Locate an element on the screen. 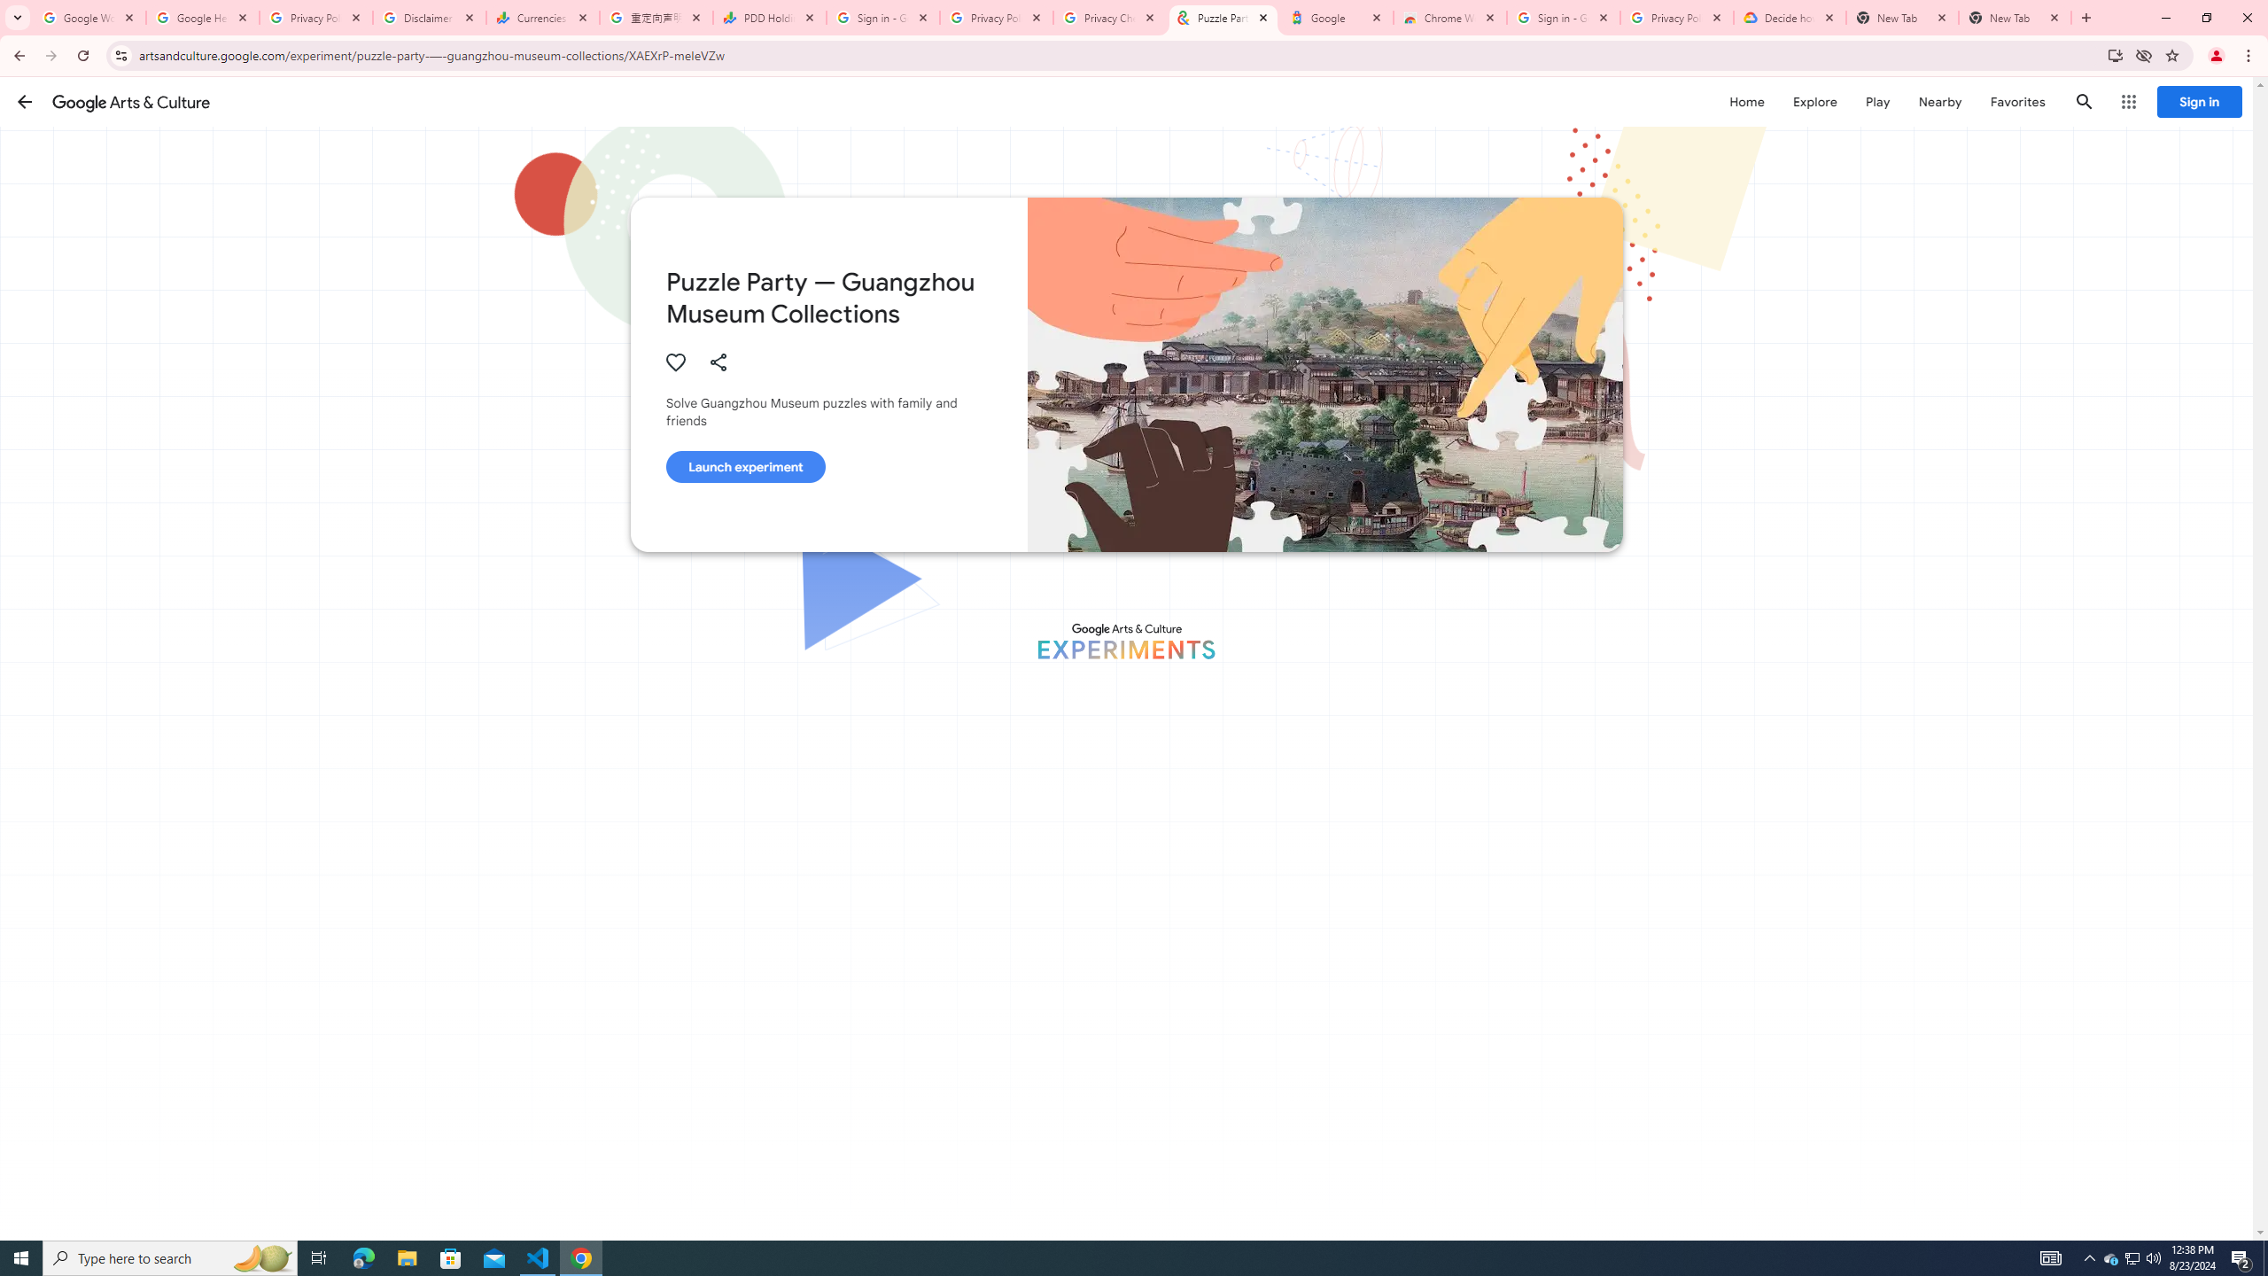  Easy is located at coordinates (1018, 1213).